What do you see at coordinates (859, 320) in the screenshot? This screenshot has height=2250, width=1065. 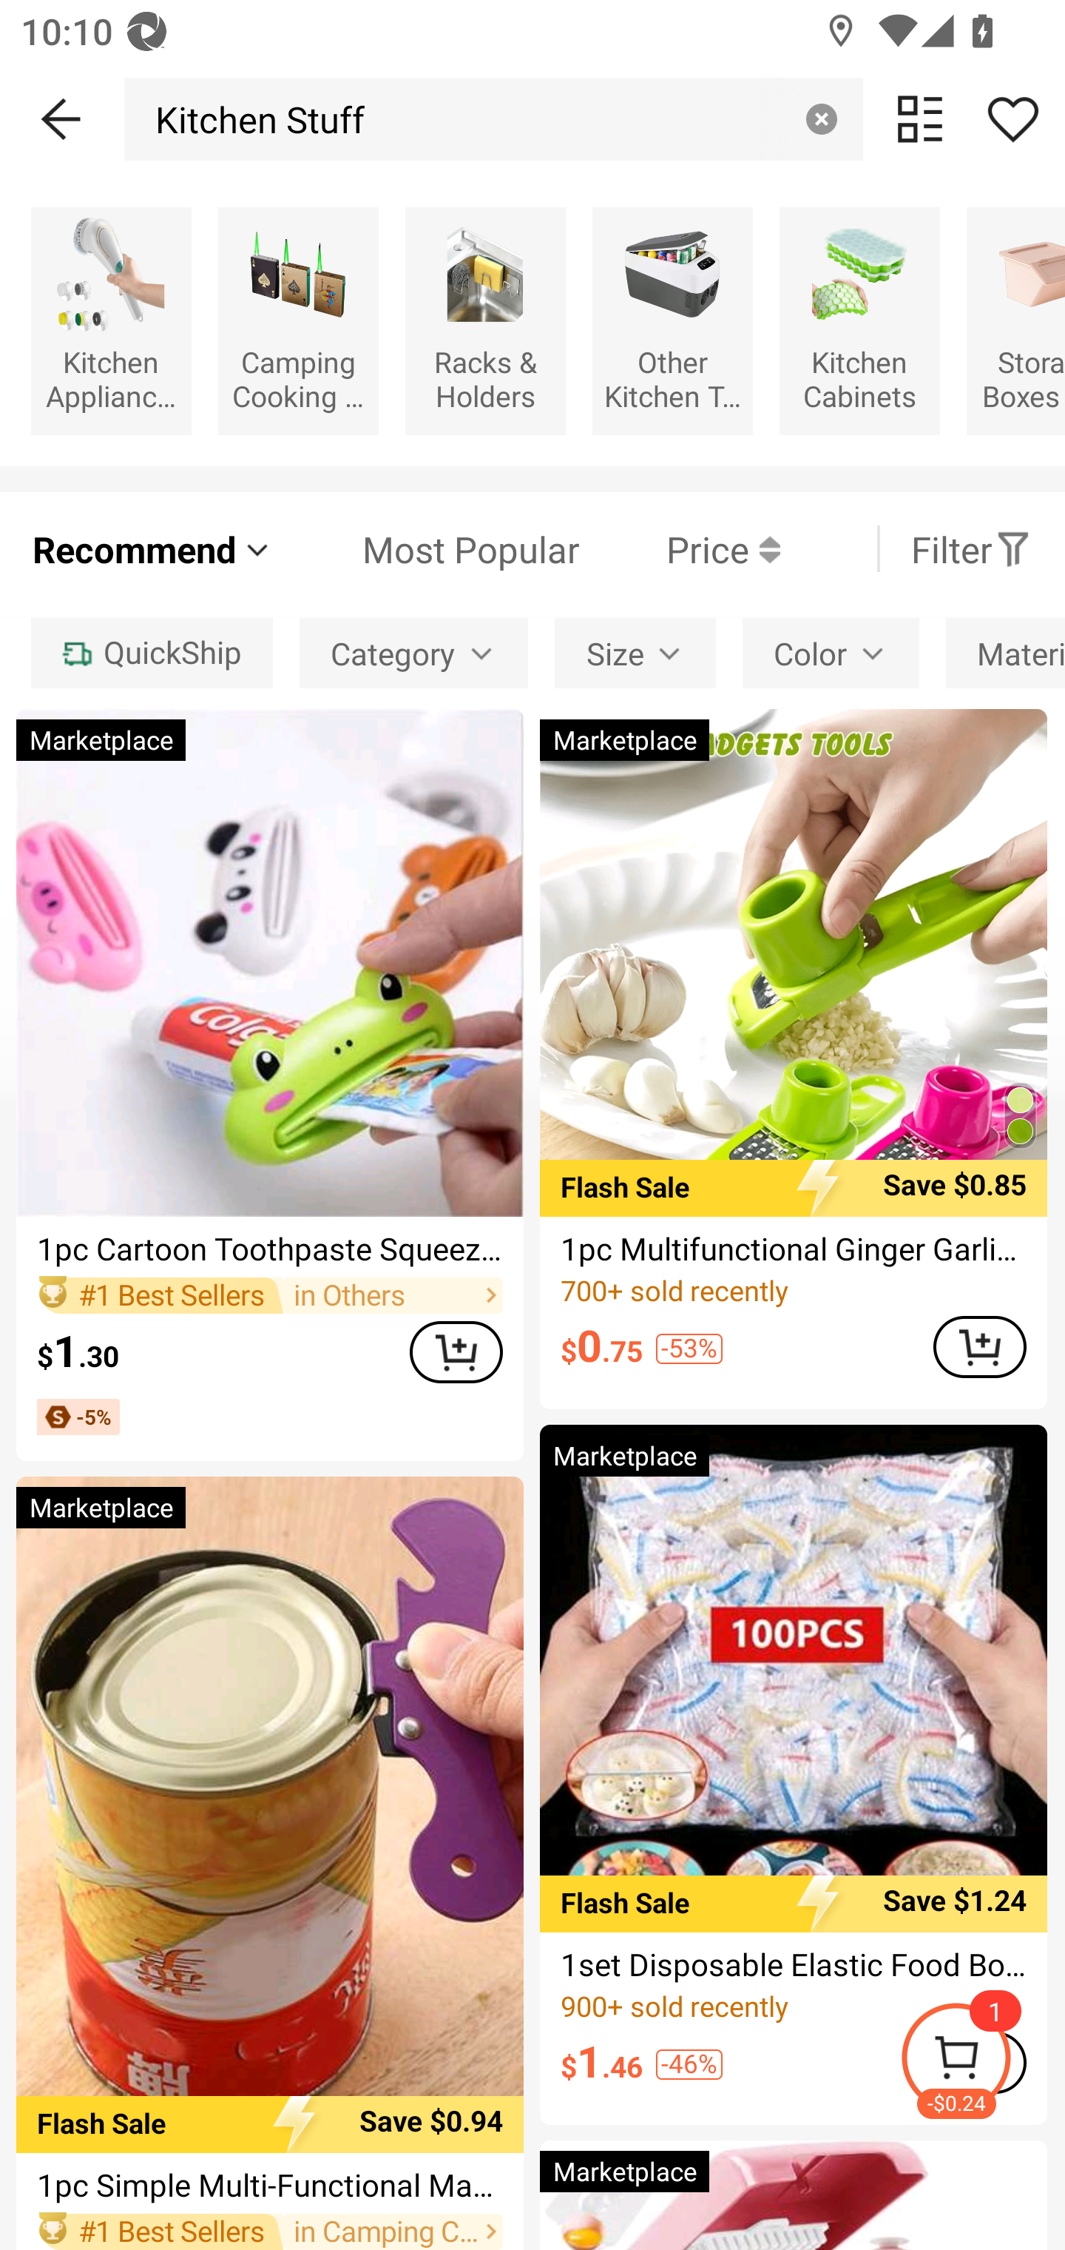 I see `Kitchen Cabinets` at bounding box center [859, 320].